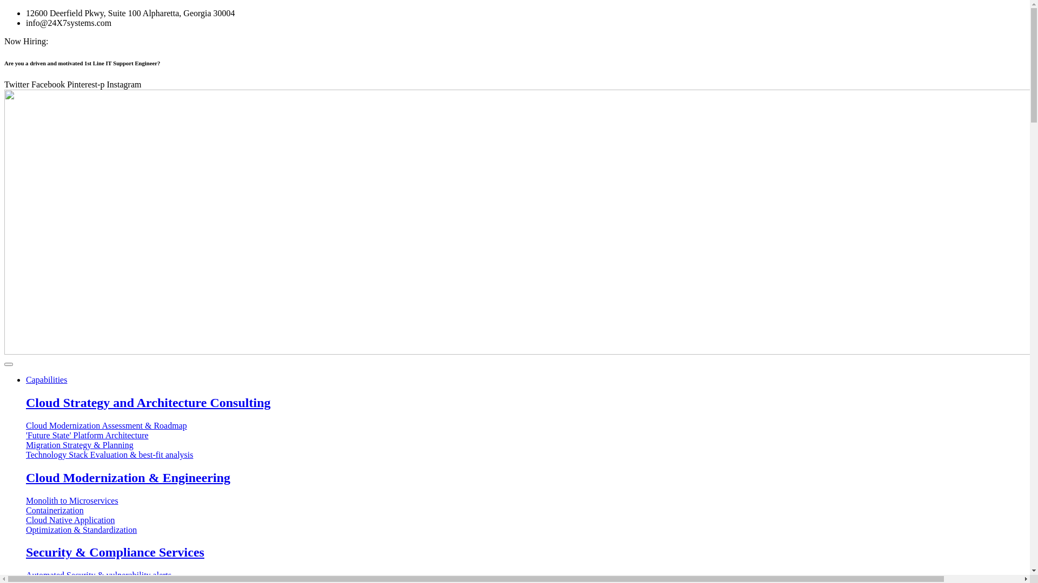 Image resolution: width=1038 pixels, height=583 pixels. I want to click on Cloud Strategy and Architecture Consulting, so click(394, 403).